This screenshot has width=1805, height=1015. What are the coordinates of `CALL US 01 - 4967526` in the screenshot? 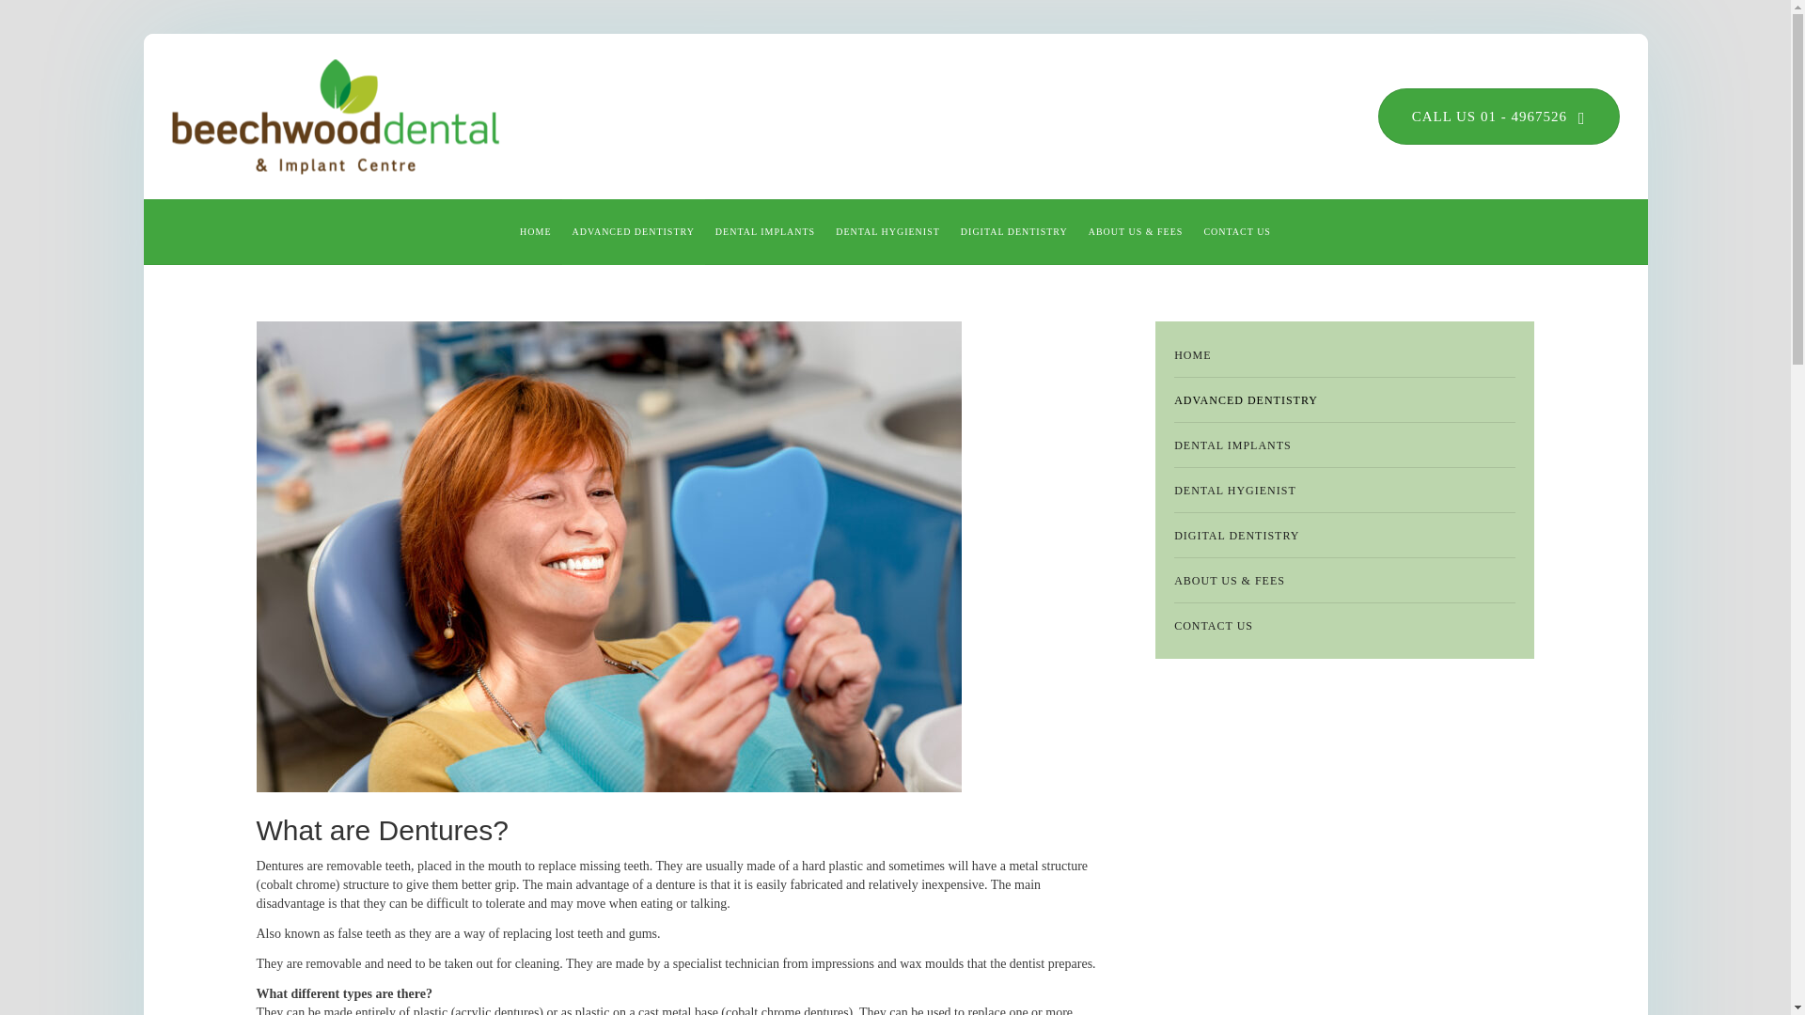 It's located at (1499, 117).